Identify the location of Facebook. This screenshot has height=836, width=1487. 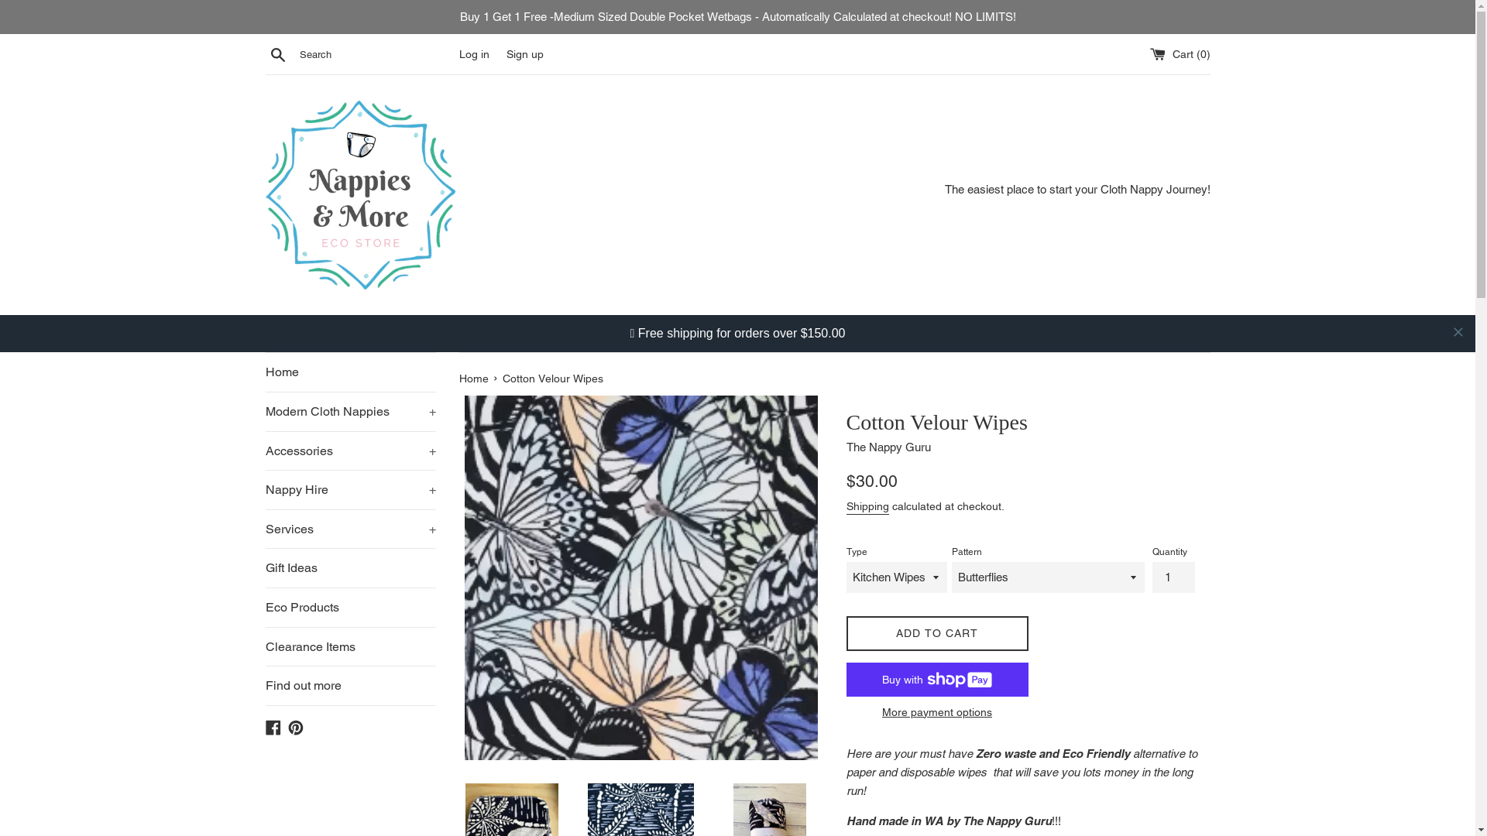
(273, 729).